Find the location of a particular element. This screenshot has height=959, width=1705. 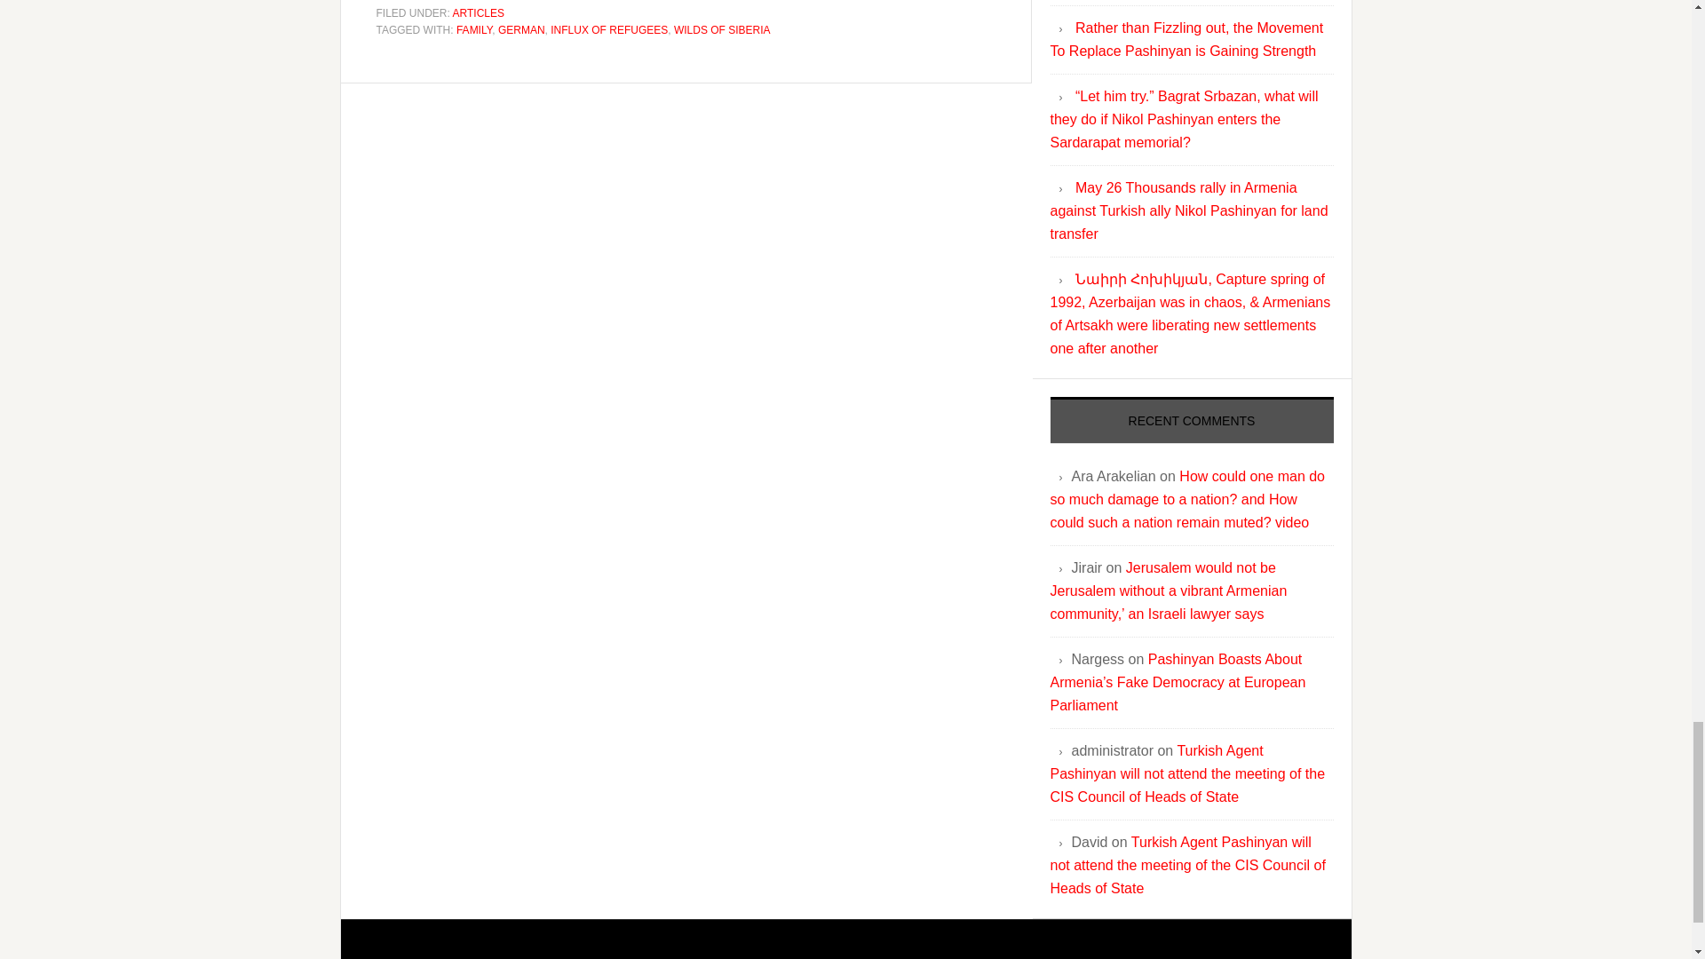

FAMILY is located at coordinates (474, 30).